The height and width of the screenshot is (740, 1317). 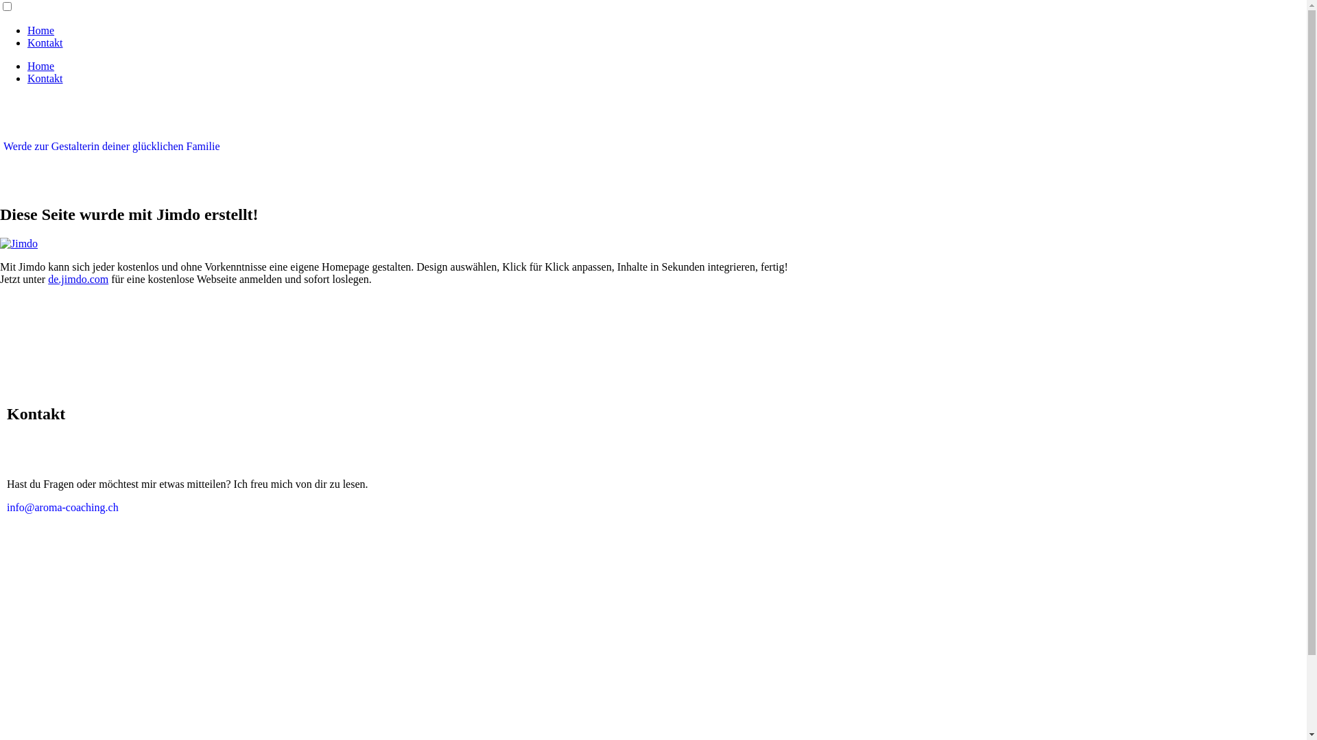 I want to click on Home, so click(x=41, y=66).